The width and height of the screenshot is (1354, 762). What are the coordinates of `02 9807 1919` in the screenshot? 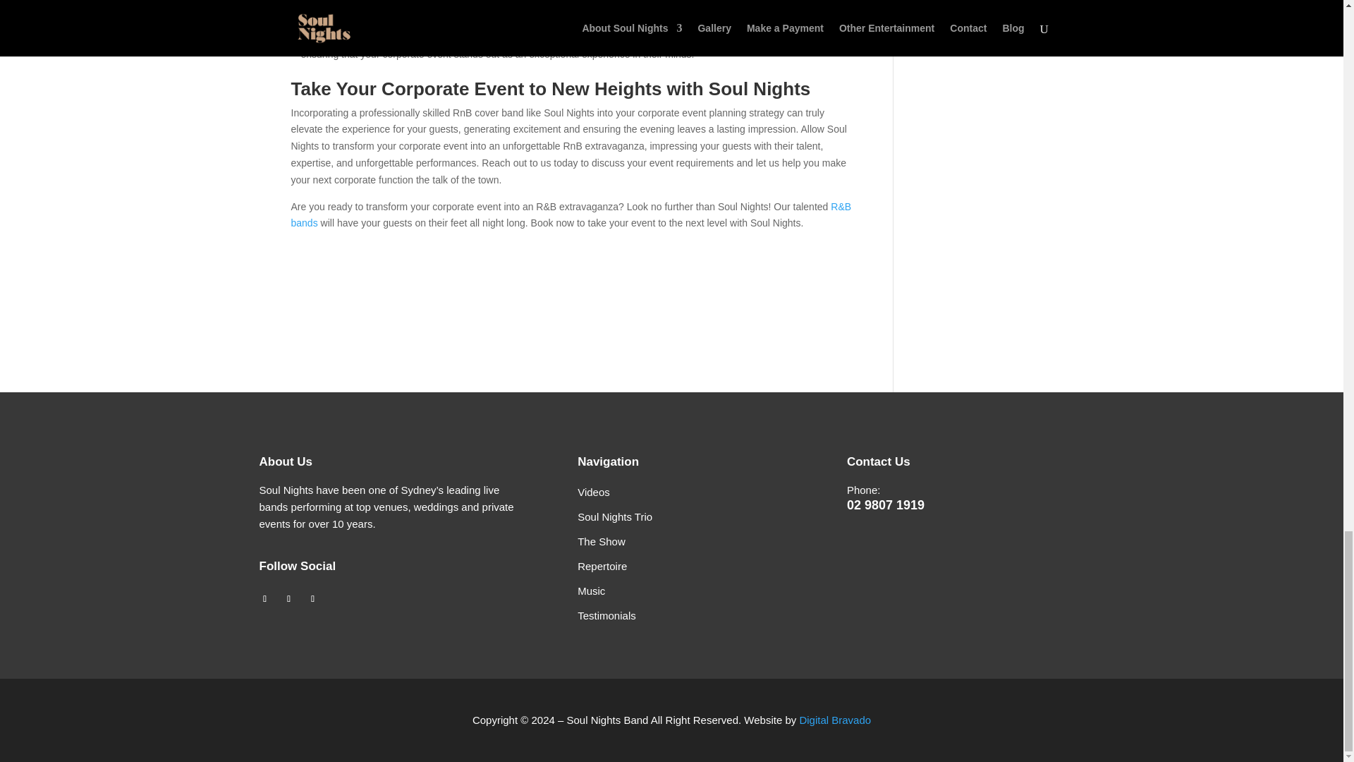 It's located at (886, 505).